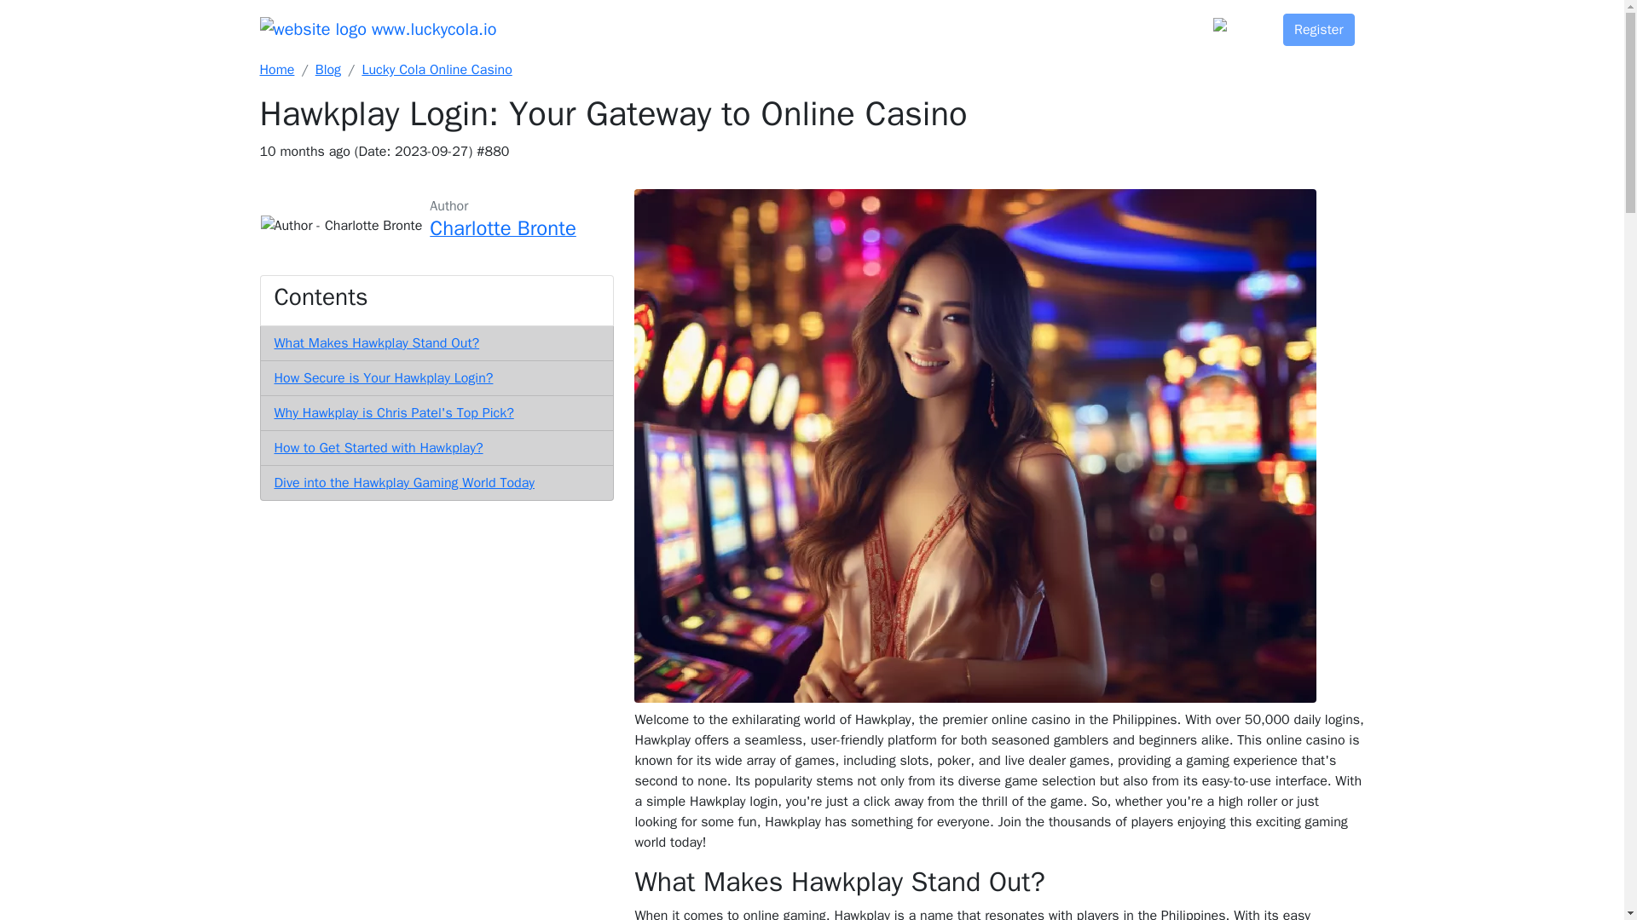  What do you see at coordinates (377, 342) in the screenshot?
I see `What Makes Hawkplay Stand Out?` at bounding box center [377, 342].